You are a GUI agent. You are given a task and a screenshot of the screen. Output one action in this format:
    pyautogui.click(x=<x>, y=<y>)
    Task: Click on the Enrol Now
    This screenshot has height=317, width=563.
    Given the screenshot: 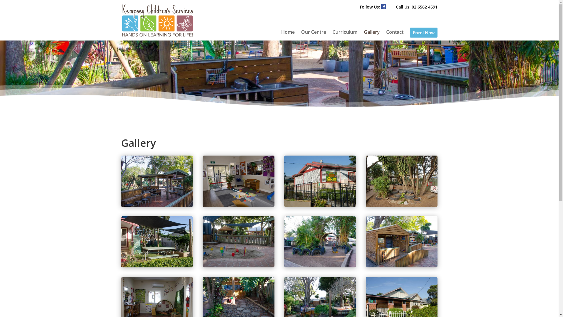 What is the action you would take?
    pyautogui.click(x=424, y=34)
    